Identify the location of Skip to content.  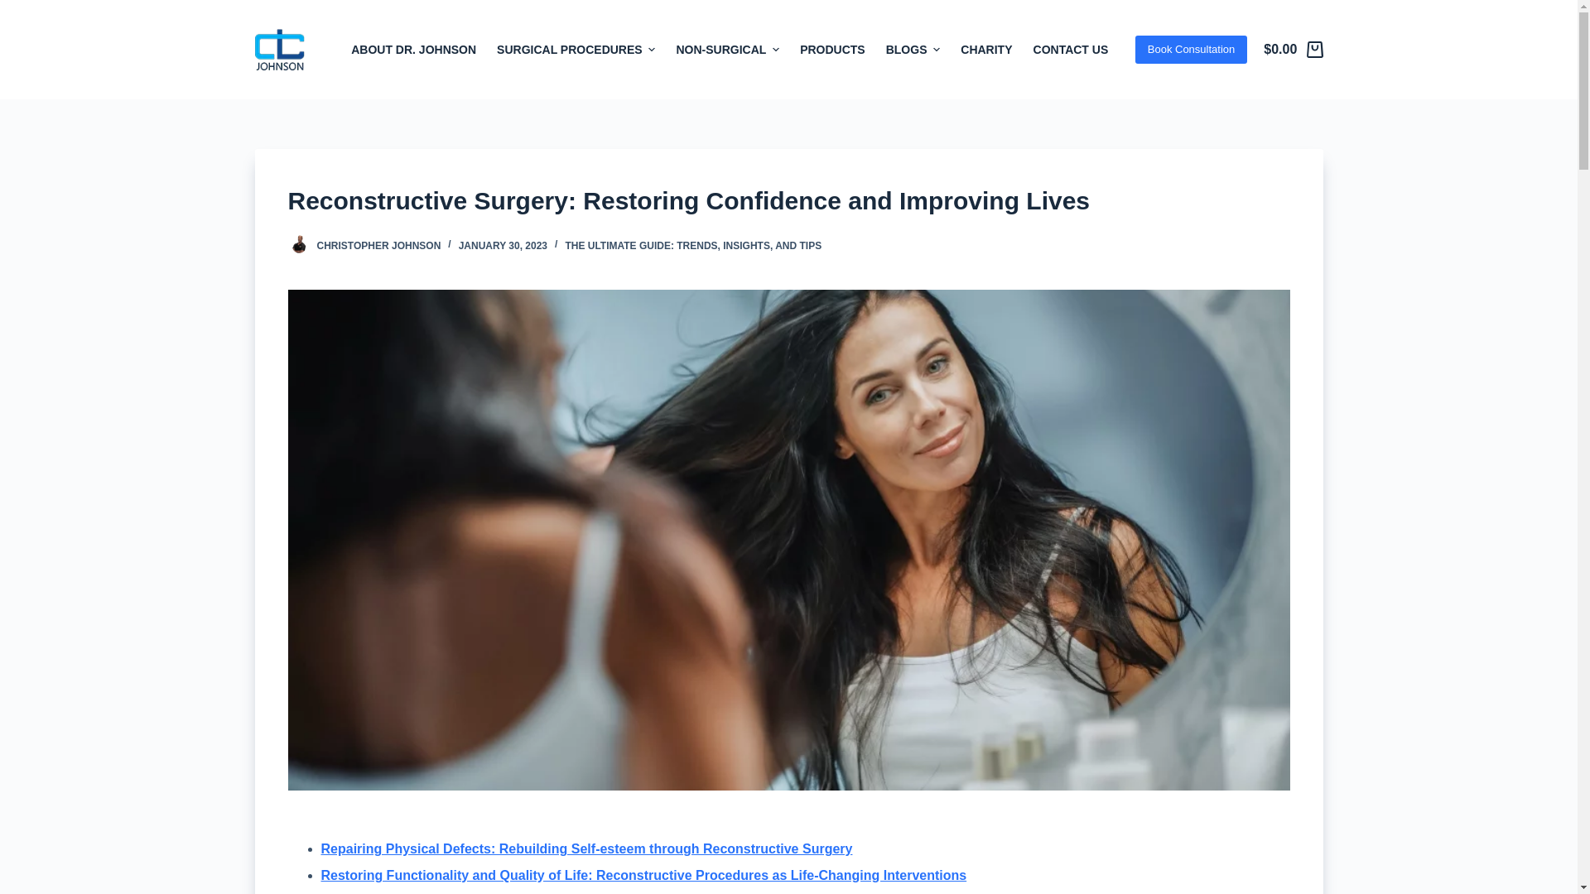
(17, 8).